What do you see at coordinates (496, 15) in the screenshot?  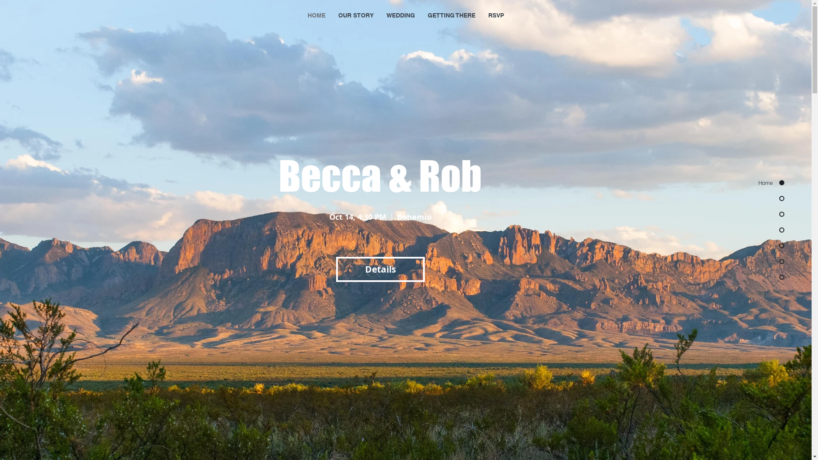 I see `RSVP` at bounding box center [496, 15].